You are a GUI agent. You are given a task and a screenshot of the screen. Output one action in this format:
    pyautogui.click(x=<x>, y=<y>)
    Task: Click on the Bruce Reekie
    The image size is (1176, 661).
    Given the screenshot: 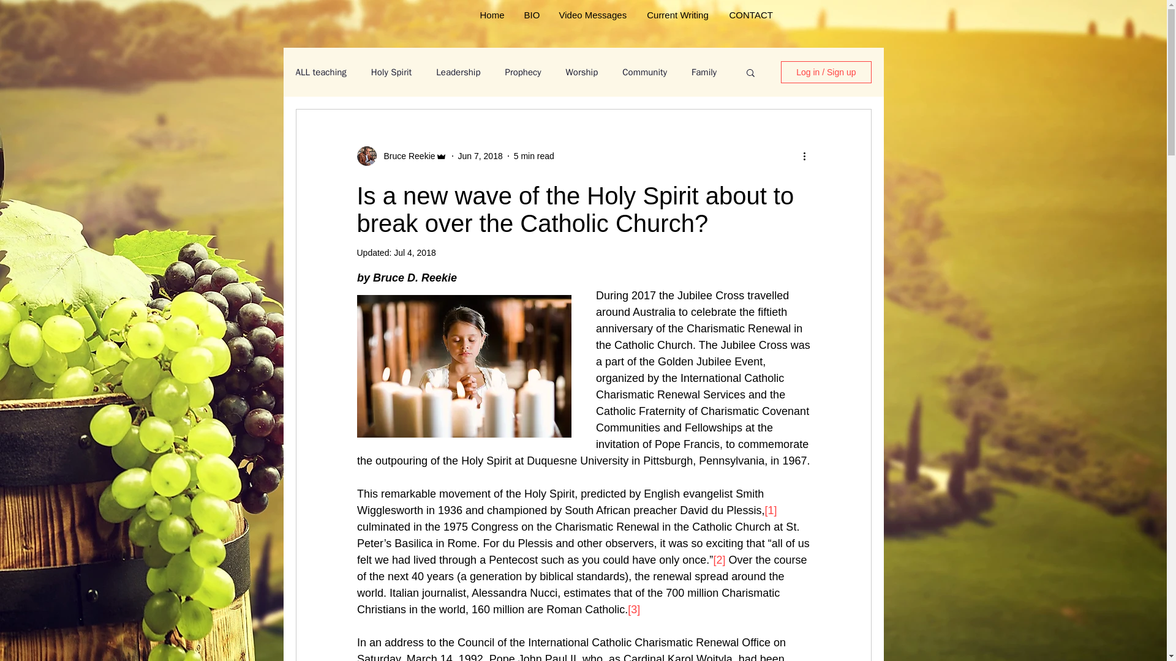 What is the action you would take?
    pyautogui.click(x=401, y=155)
    